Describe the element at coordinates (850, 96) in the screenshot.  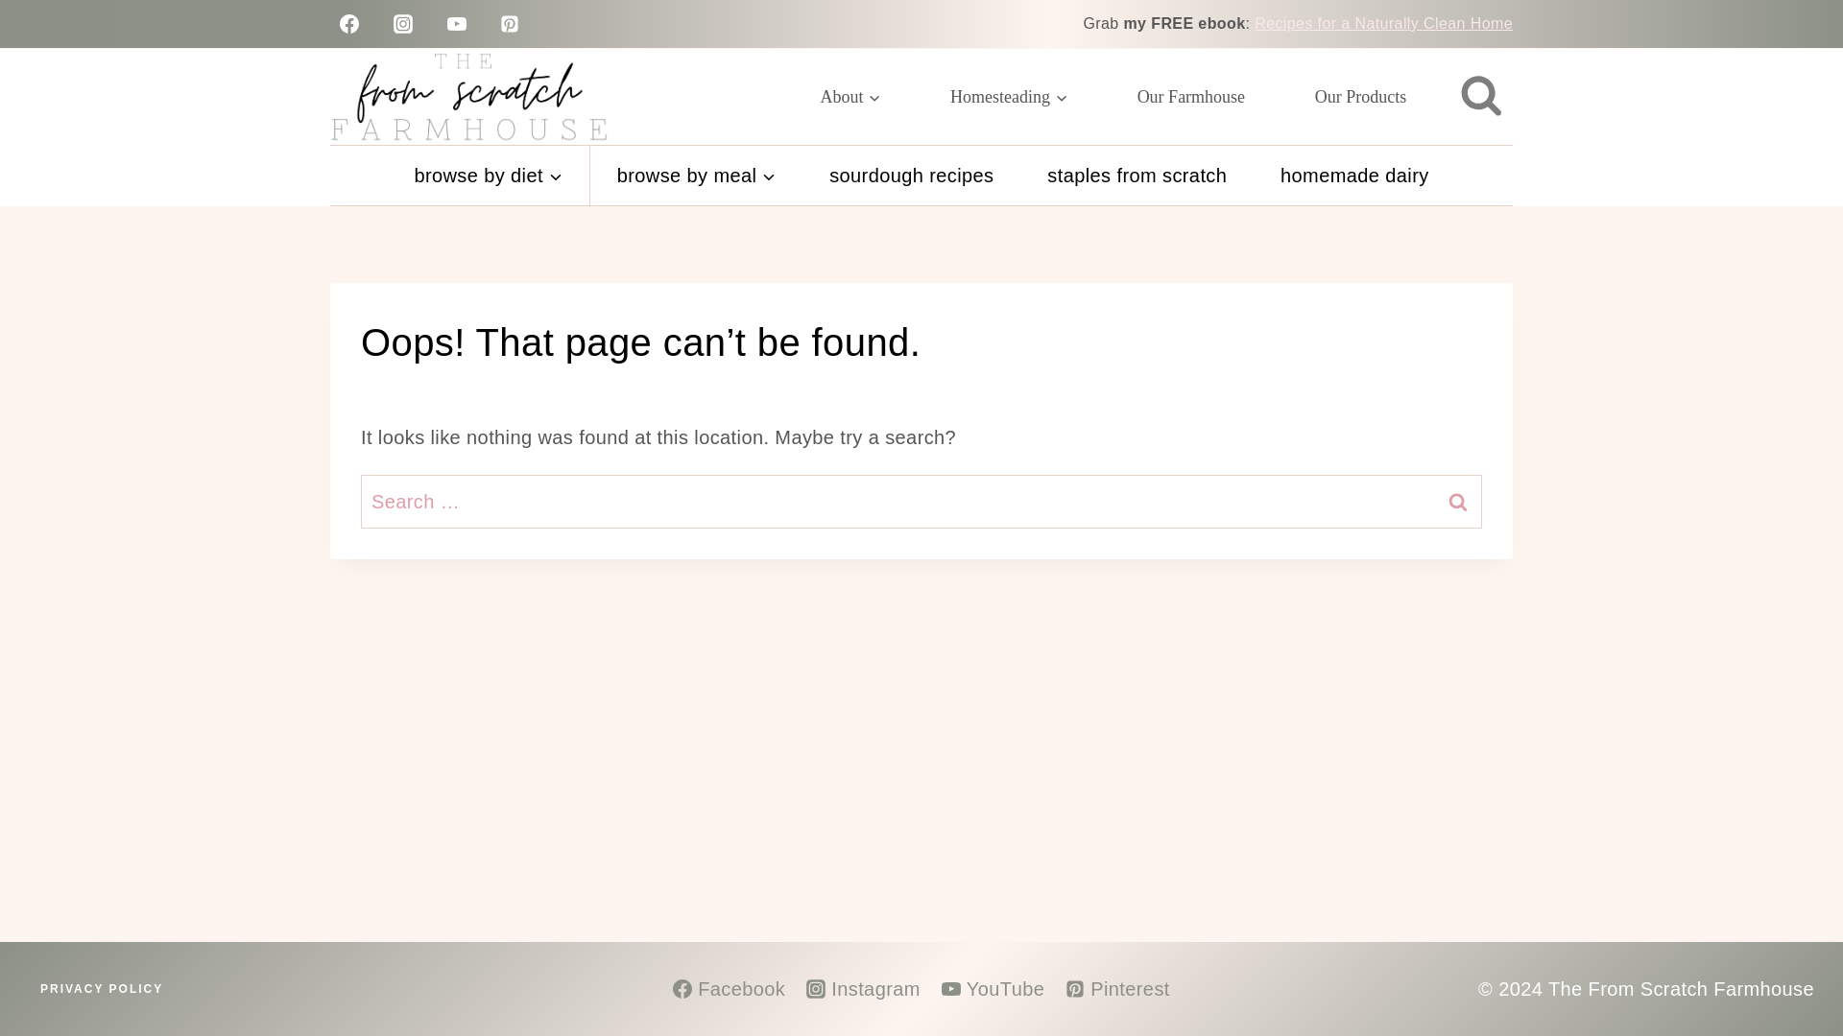
I see `About` at that location.